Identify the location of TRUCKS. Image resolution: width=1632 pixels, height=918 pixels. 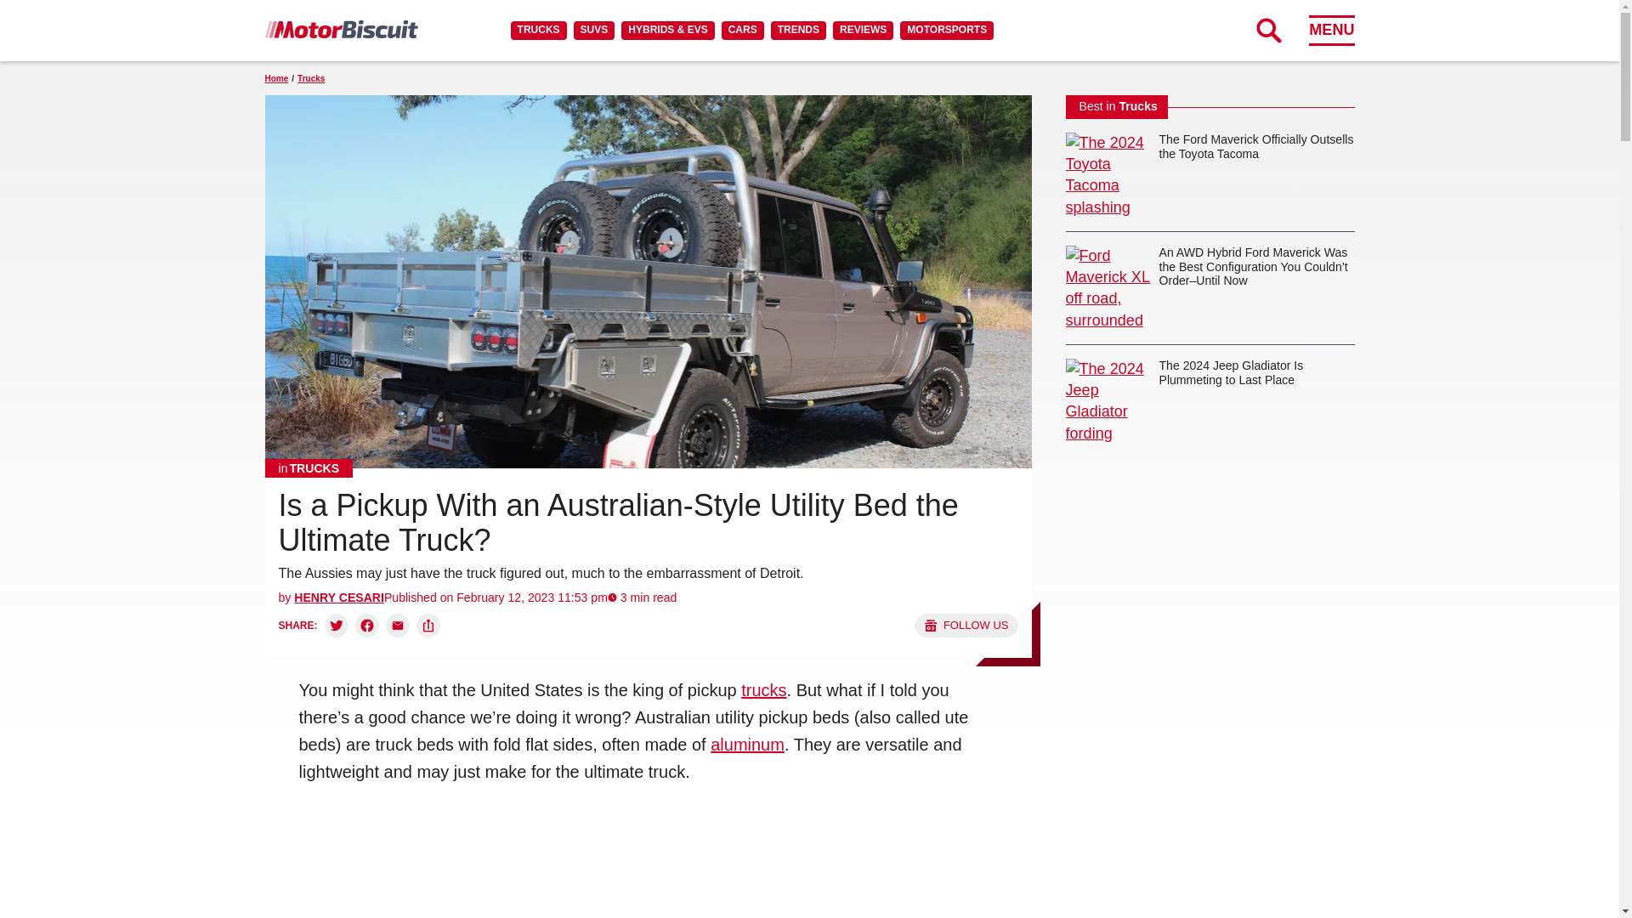
(538, 30).